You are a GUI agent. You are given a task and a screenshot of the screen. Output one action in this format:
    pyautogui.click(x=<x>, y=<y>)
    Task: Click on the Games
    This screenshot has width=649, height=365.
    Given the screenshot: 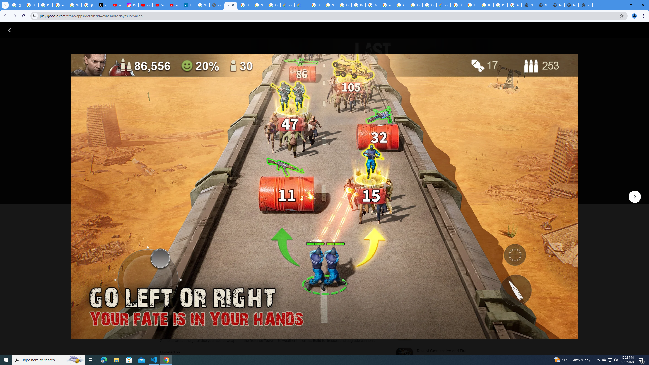 What is the action you would take?
    pyautogui.click(x=63, y=30)
    